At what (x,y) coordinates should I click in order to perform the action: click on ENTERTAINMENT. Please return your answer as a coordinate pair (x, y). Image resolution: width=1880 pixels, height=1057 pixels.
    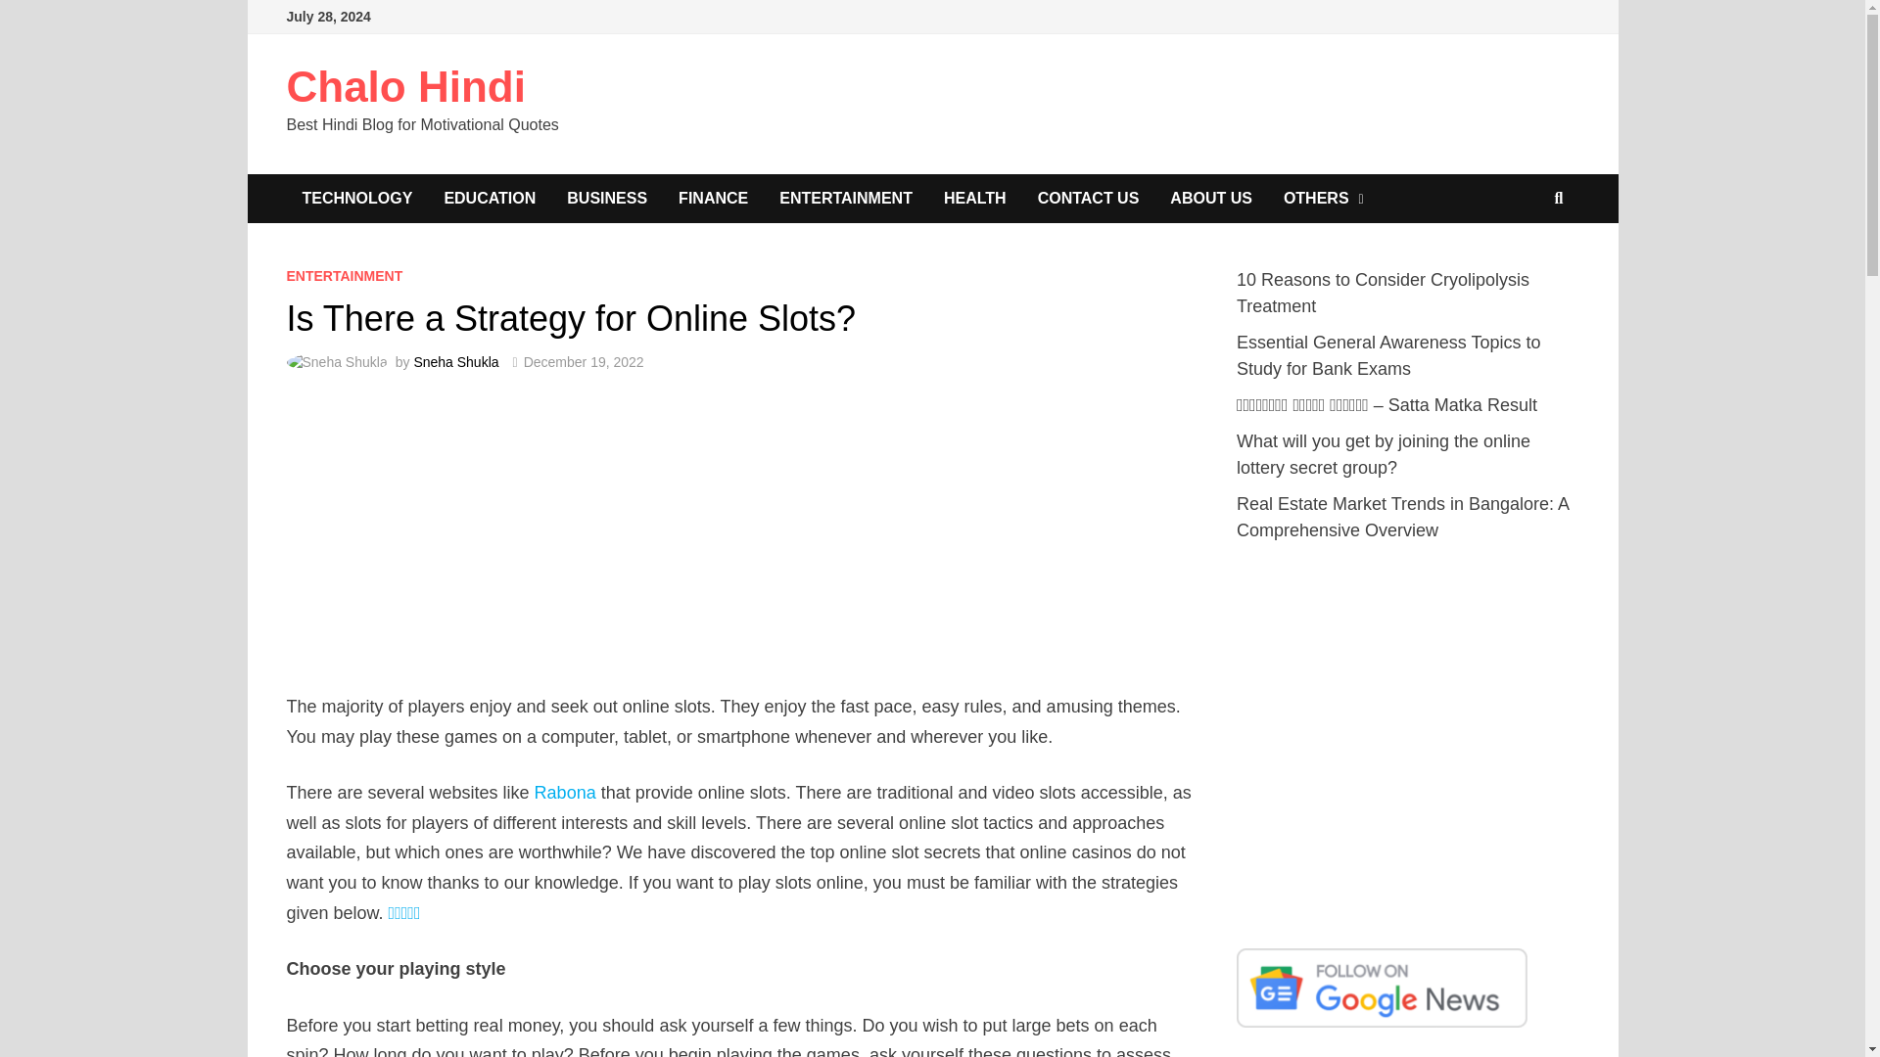
    Looking at the image, I should click on (846, 198).